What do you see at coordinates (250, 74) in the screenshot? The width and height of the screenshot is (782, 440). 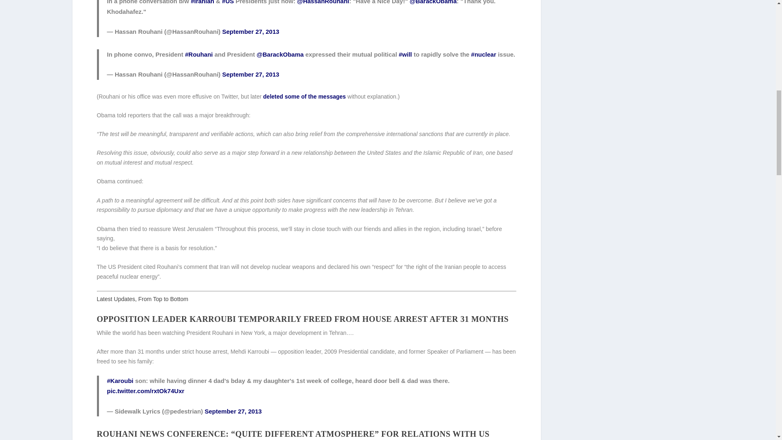 I see `September 27, 2013` at bounding box center [250, 74].